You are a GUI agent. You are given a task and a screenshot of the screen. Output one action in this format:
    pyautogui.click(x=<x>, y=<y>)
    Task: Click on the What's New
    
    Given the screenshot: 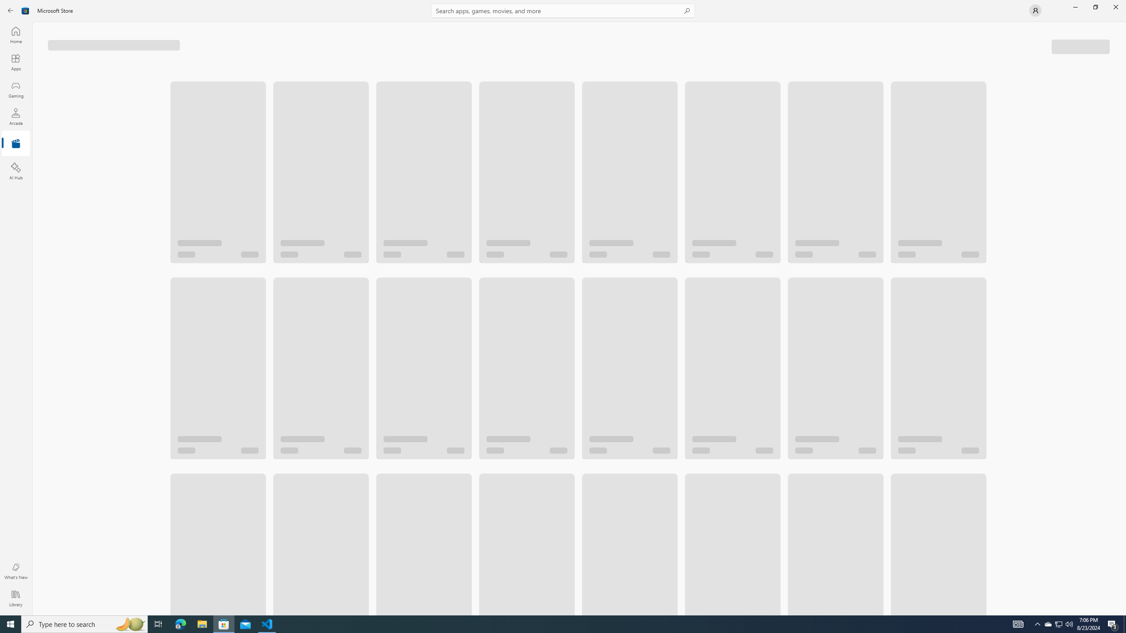 What is the action you would take?
    pyautogui.click(x=16, y=571)
    